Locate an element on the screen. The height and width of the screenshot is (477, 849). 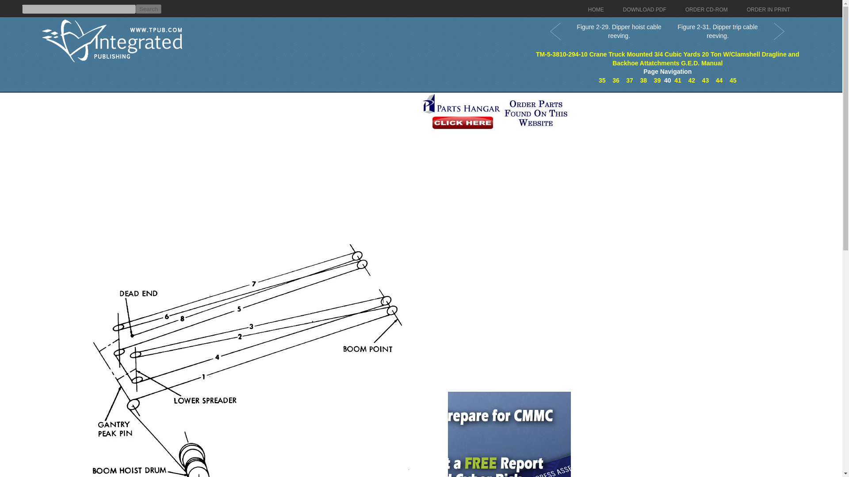
42 is located at coordinates (692, 80).